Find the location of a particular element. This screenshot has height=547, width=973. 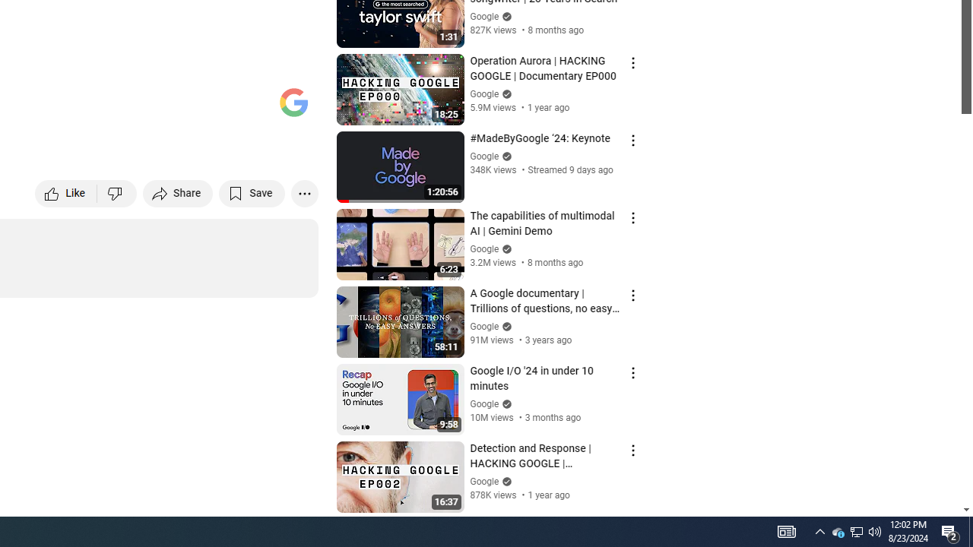

More actions is located at coordinates (304, 193).